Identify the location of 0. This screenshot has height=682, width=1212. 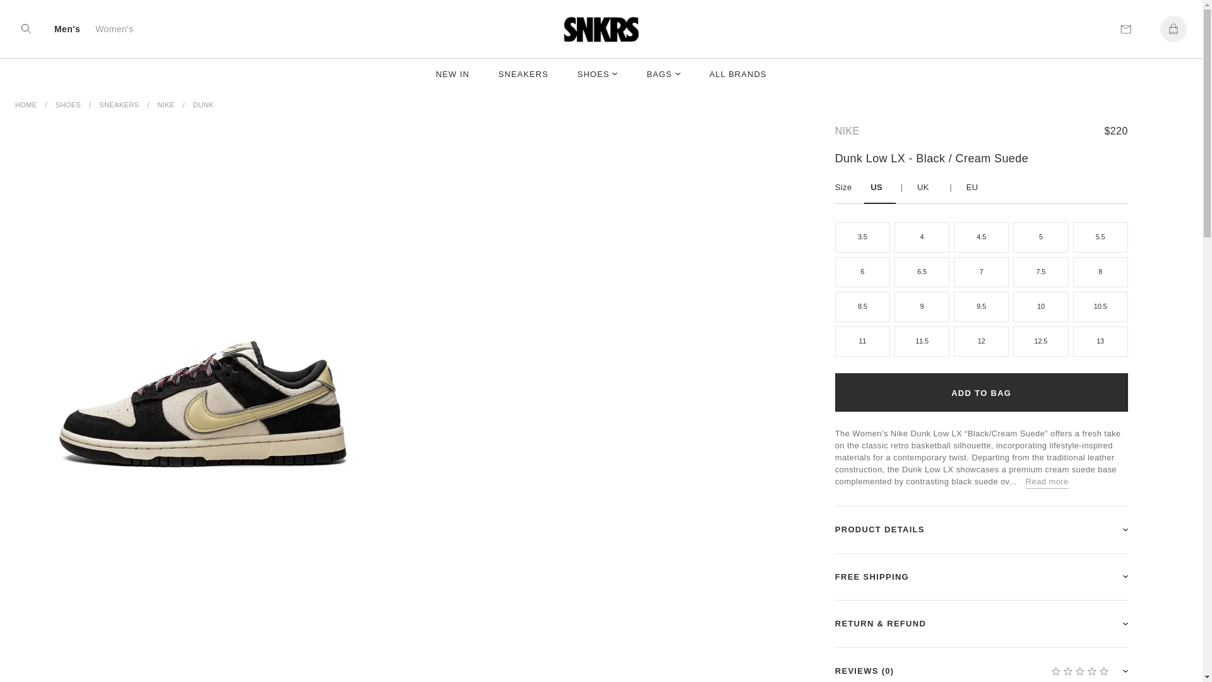
(25, 28).